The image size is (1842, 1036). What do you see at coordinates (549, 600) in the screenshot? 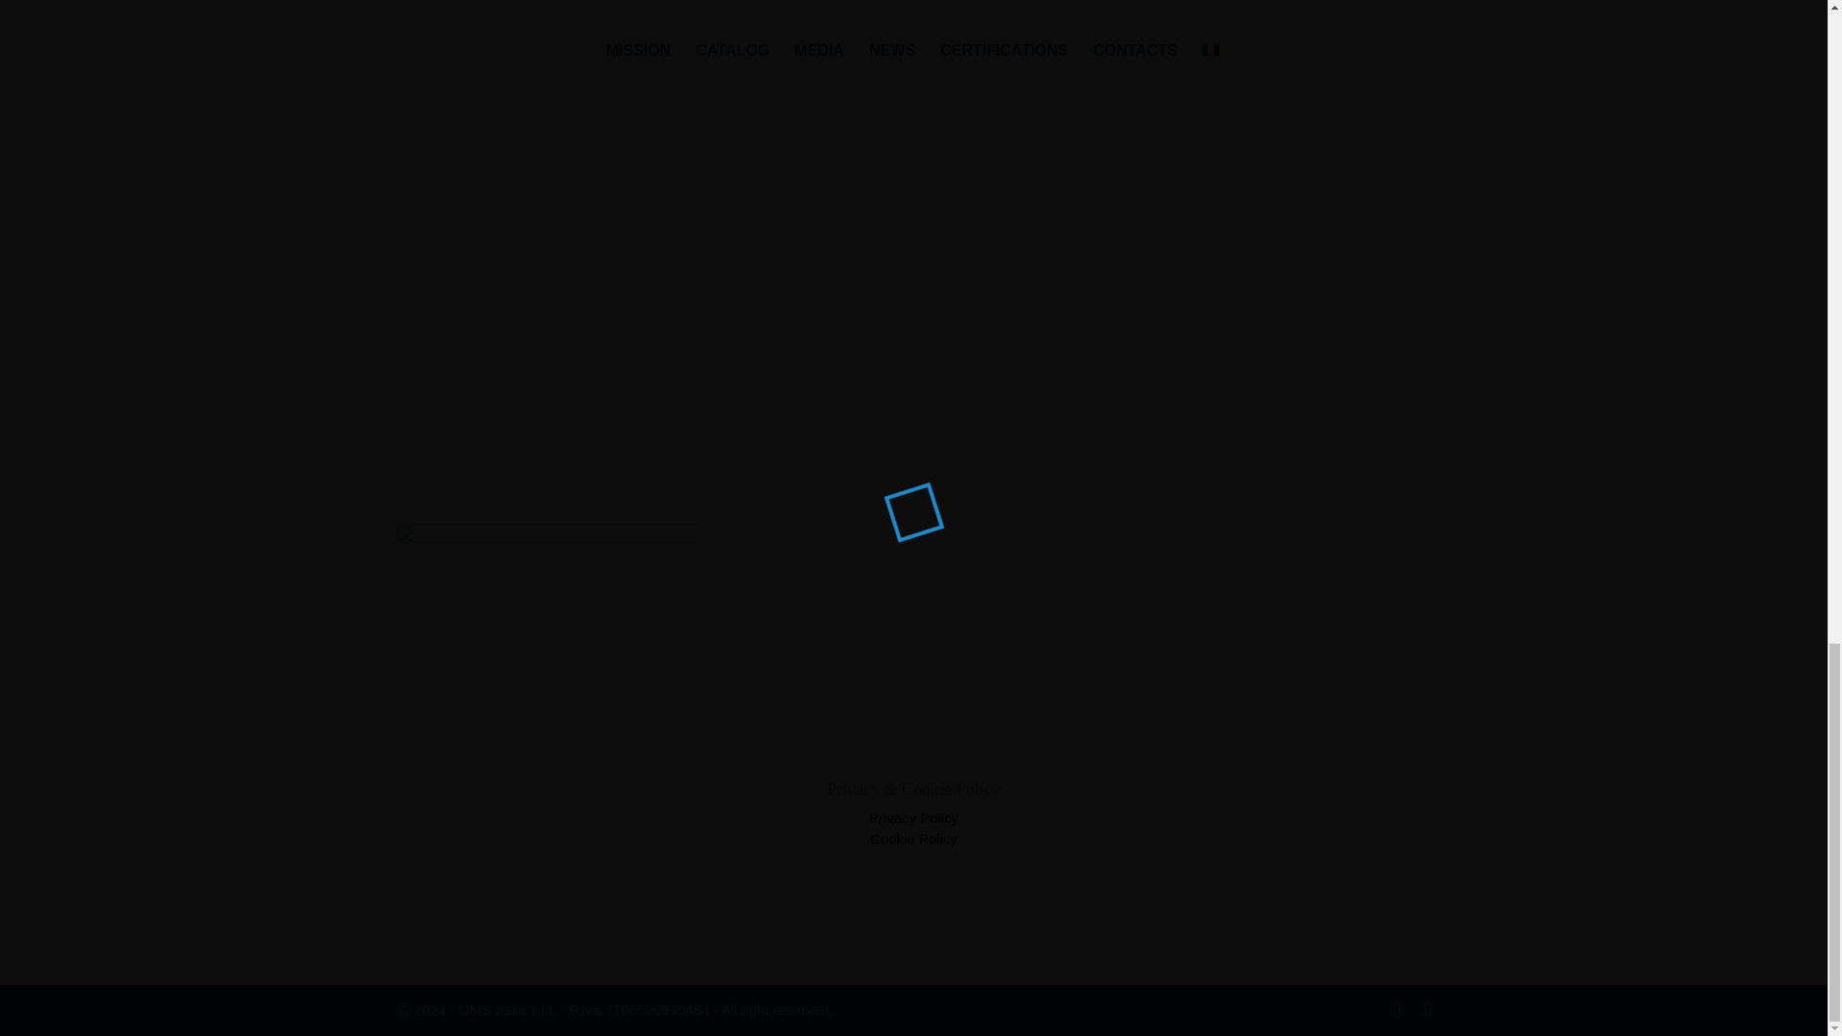
I see `loghi-nuovo-piede-3-centrati` at bounding box center [549, 600].